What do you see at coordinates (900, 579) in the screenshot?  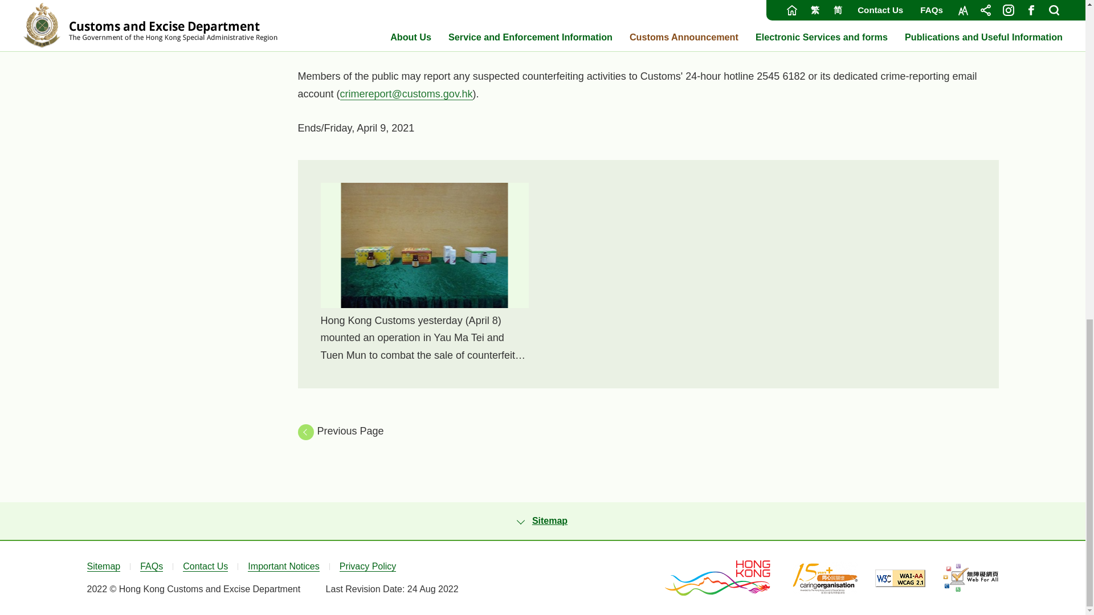 I see `WCAG 2.1 AA, This link will open in new window` at bounding box center [900, 579].